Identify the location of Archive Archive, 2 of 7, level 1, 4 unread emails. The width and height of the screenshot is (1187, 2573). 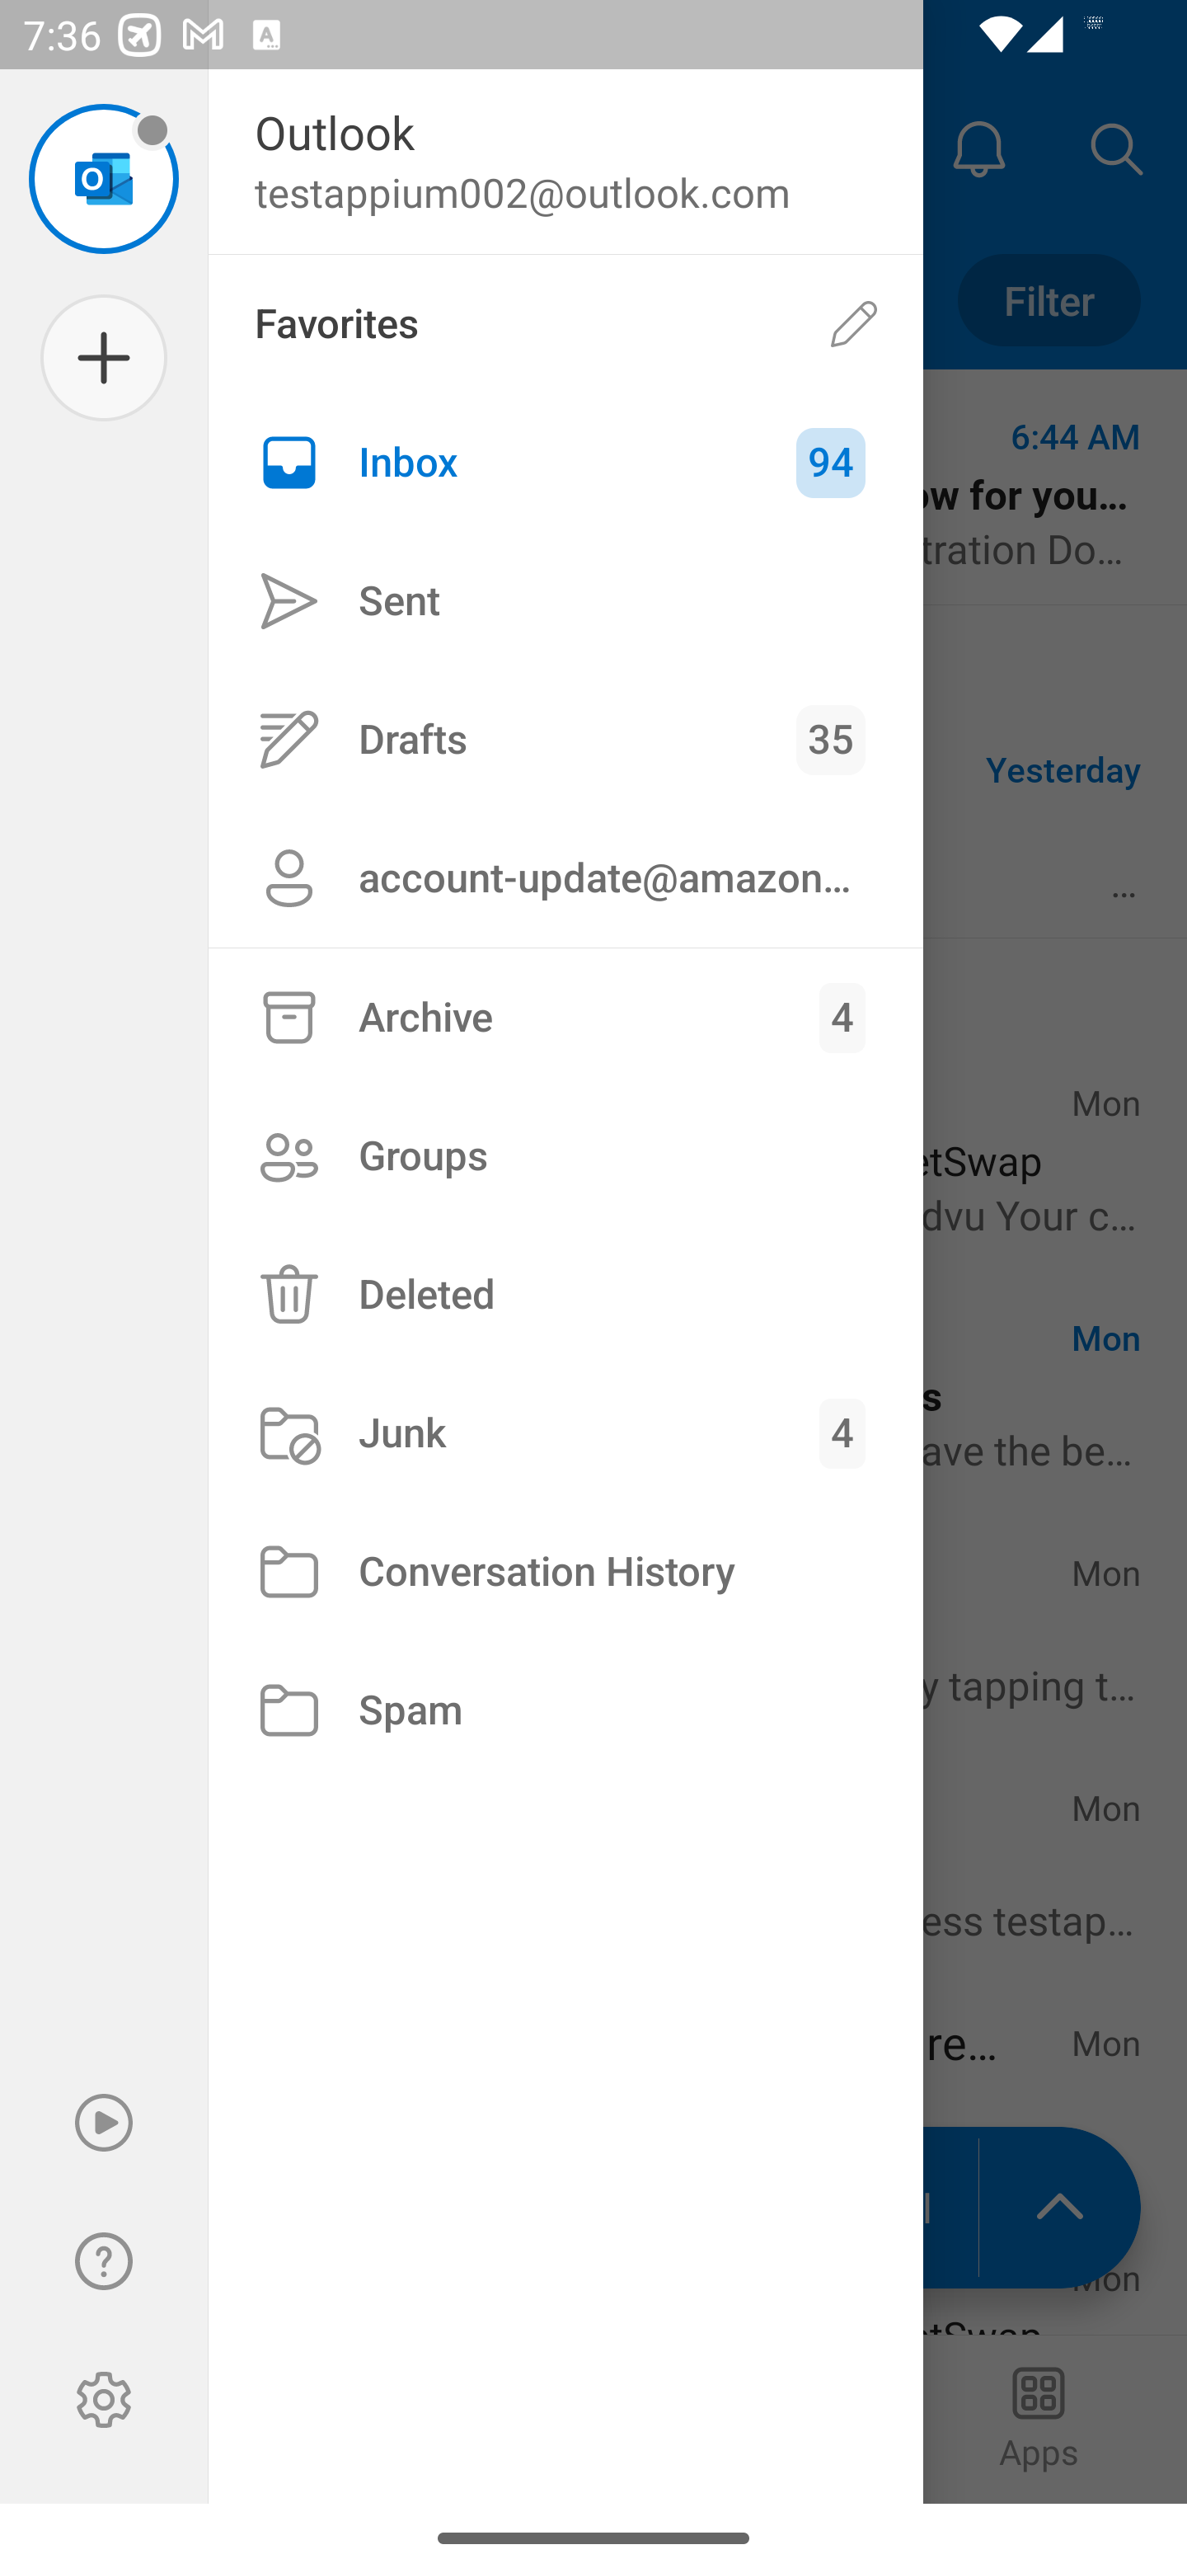
(565, 1018).